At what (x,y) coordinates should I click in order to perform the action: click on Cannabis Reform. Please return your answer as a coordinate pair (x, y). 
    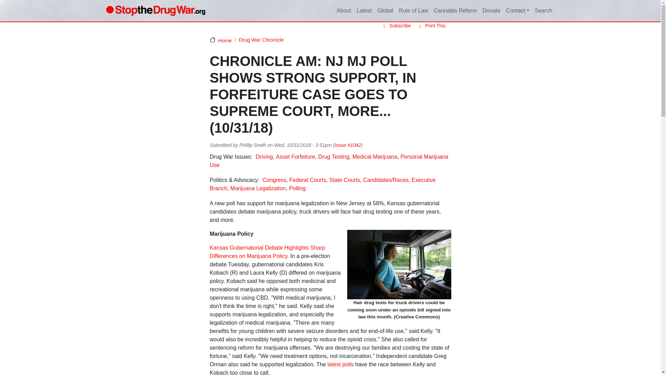
    Looking at the image, I should click on (455, 11).